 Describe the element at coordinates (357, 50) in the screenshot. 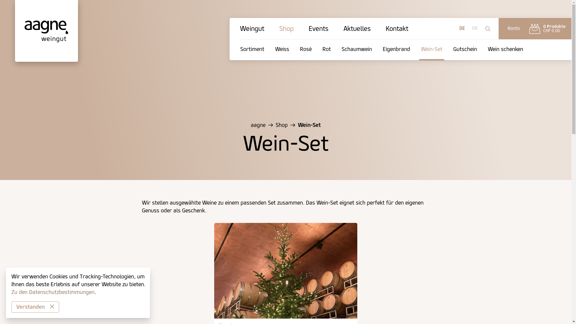

I see `Schaumwein` at that location.